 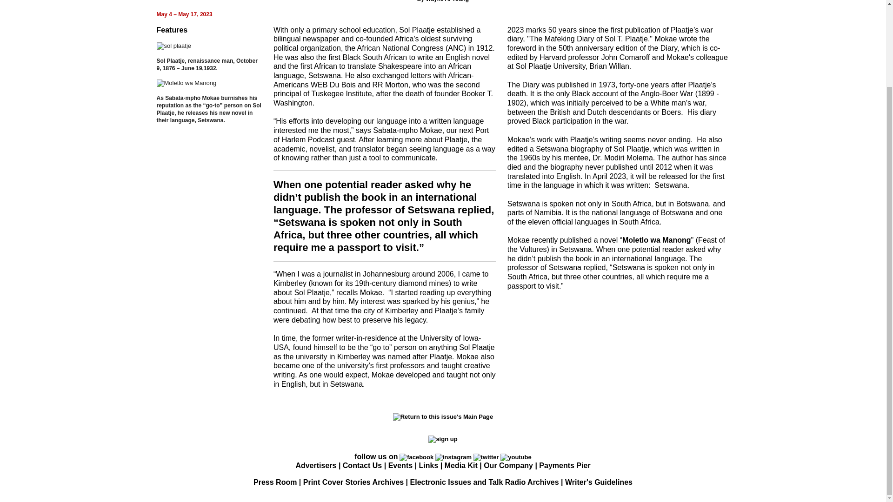 I want to click on Moletlo wa Manong, so click(x=657, y=240).